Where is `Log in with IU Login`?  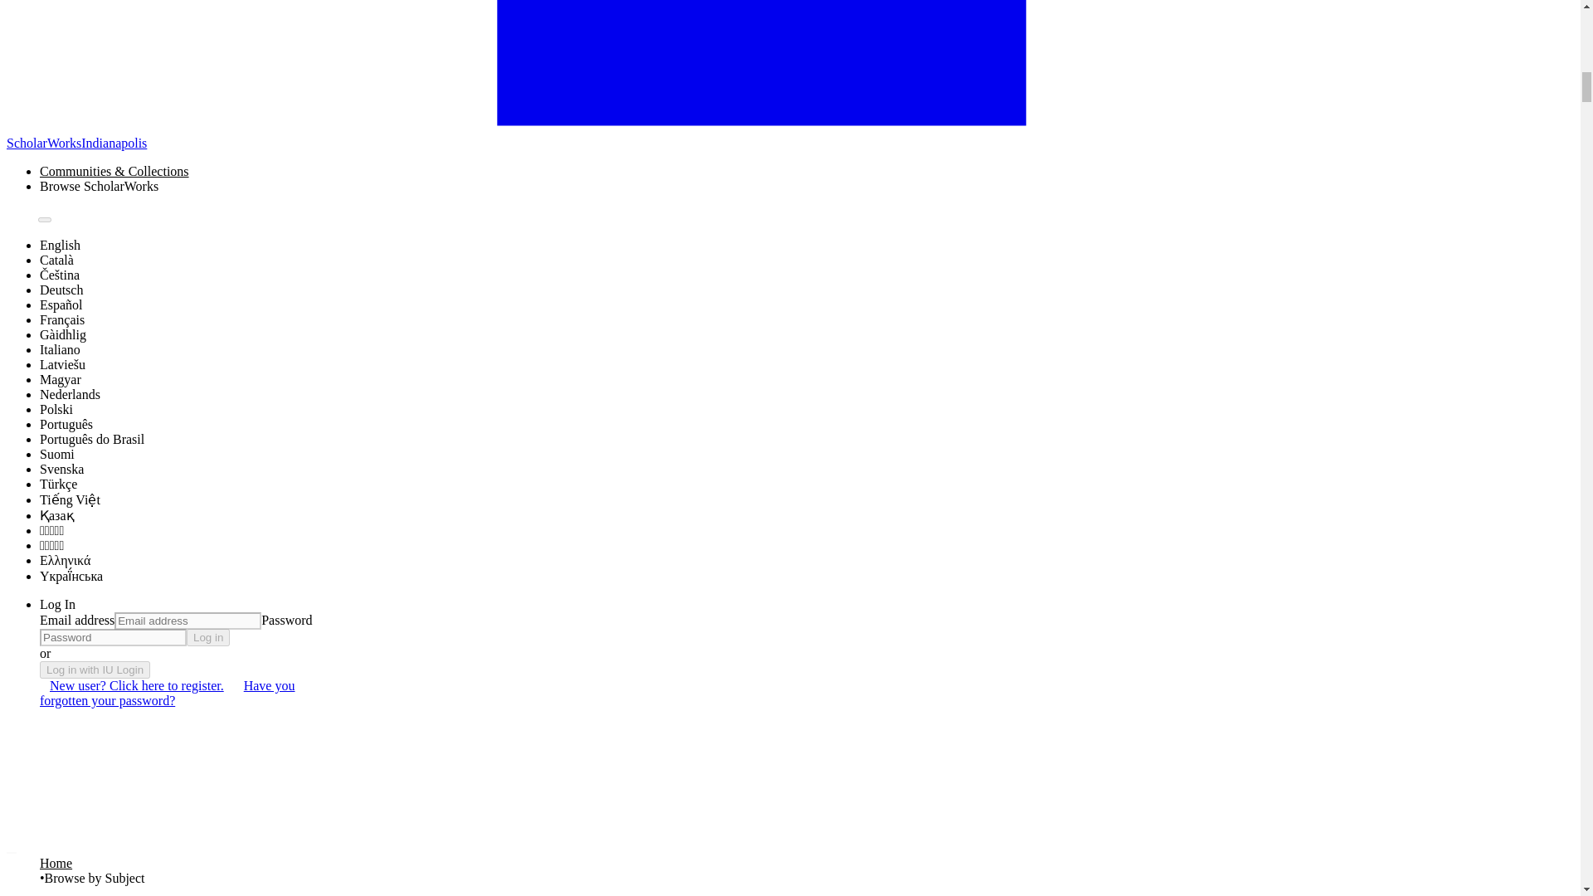 Log in with IU Login is located at coordinates (95, 670).